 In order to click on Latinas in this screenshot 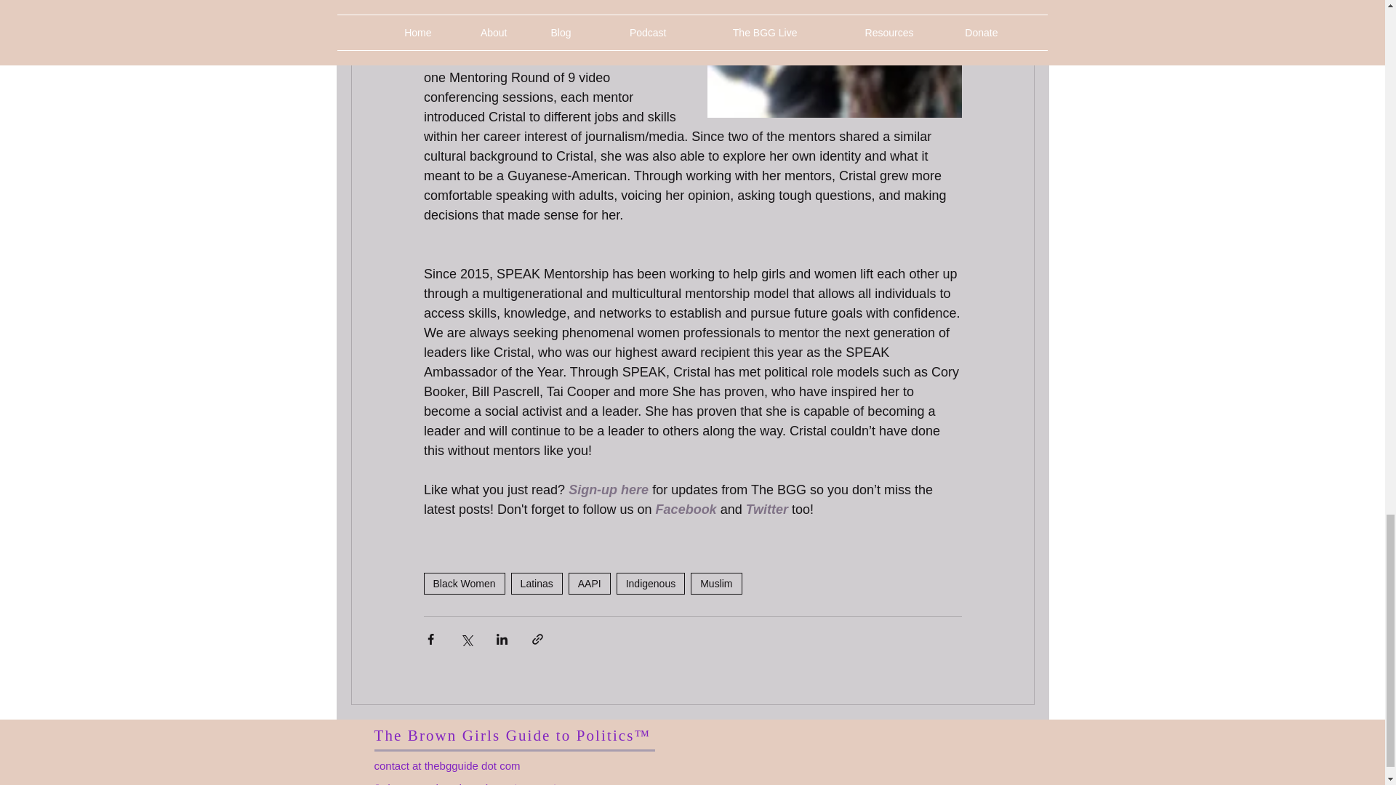, I will do `click(537, 583)`.